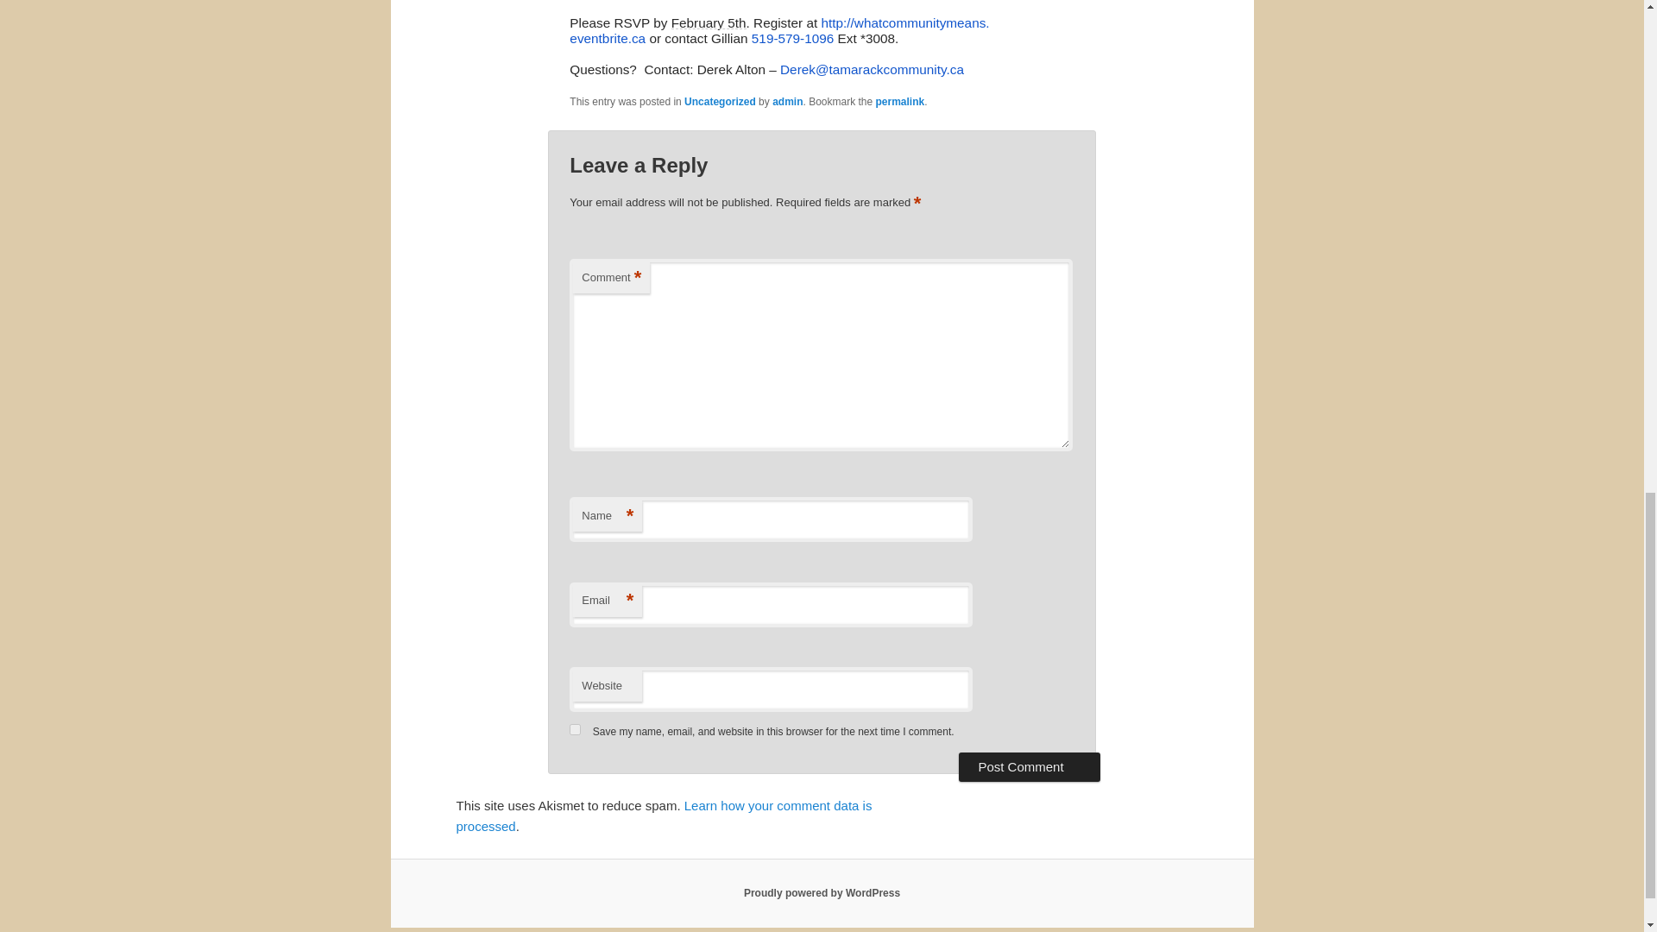 This screenshot has width=1657, height=932. Describe the element at coordinates (575, 730) in the screenshot. I see `yes` at that location.